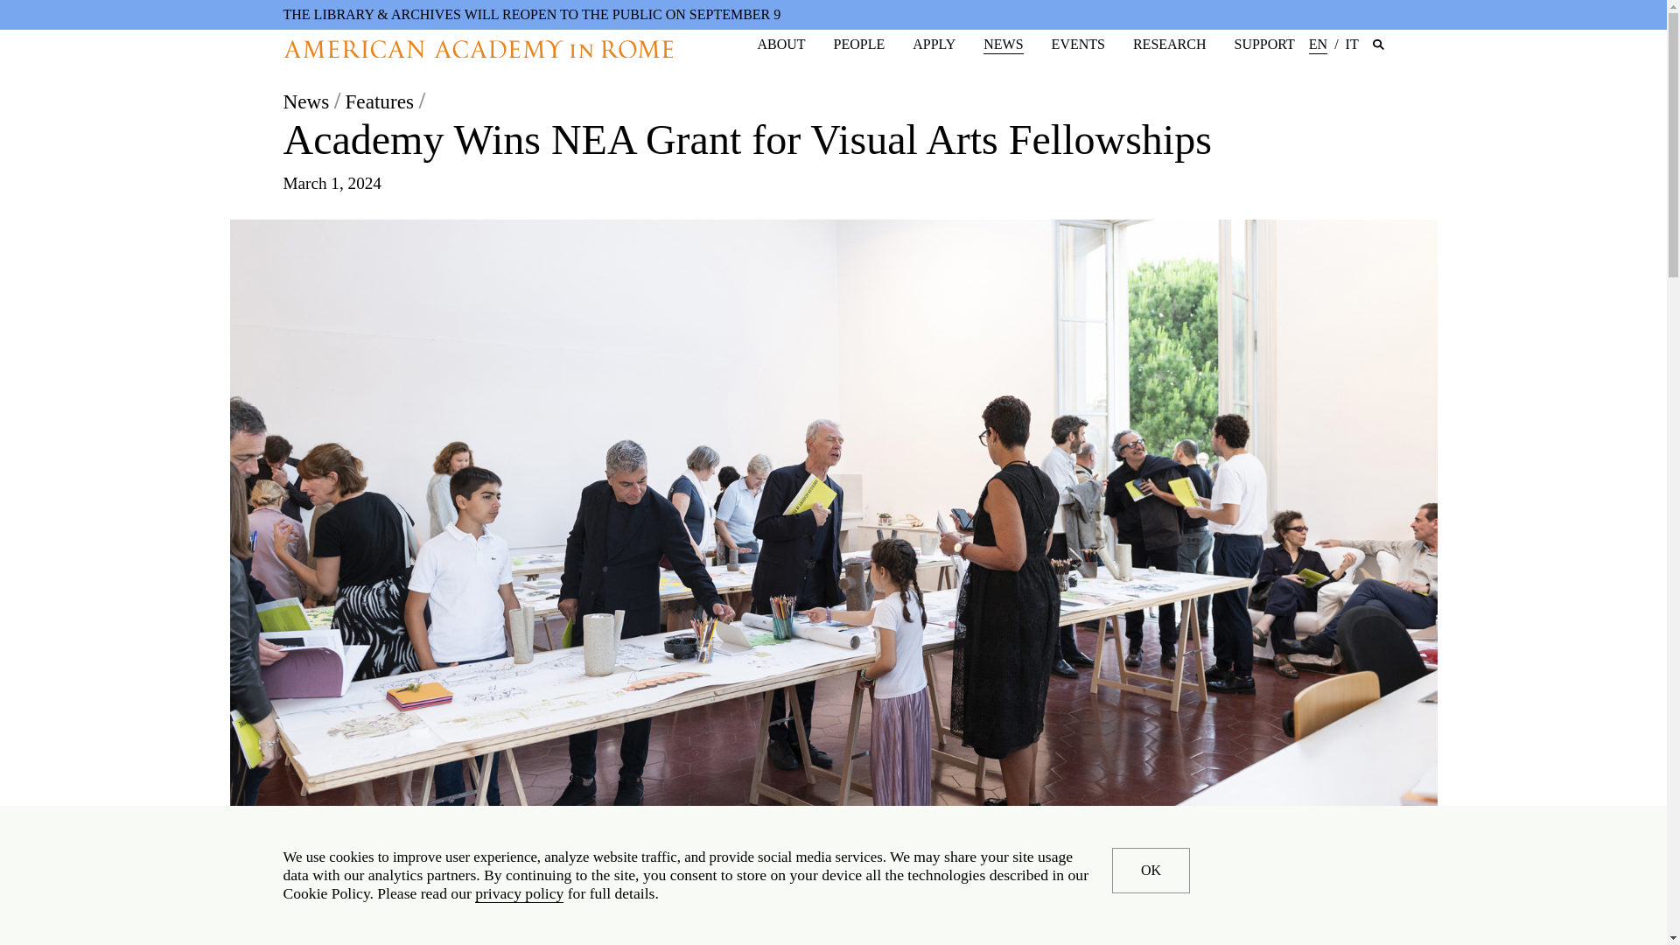  What do you see at coordinates (1318, 45) in the screenshot?
I see `EN` at bounding box center [1318, 45].